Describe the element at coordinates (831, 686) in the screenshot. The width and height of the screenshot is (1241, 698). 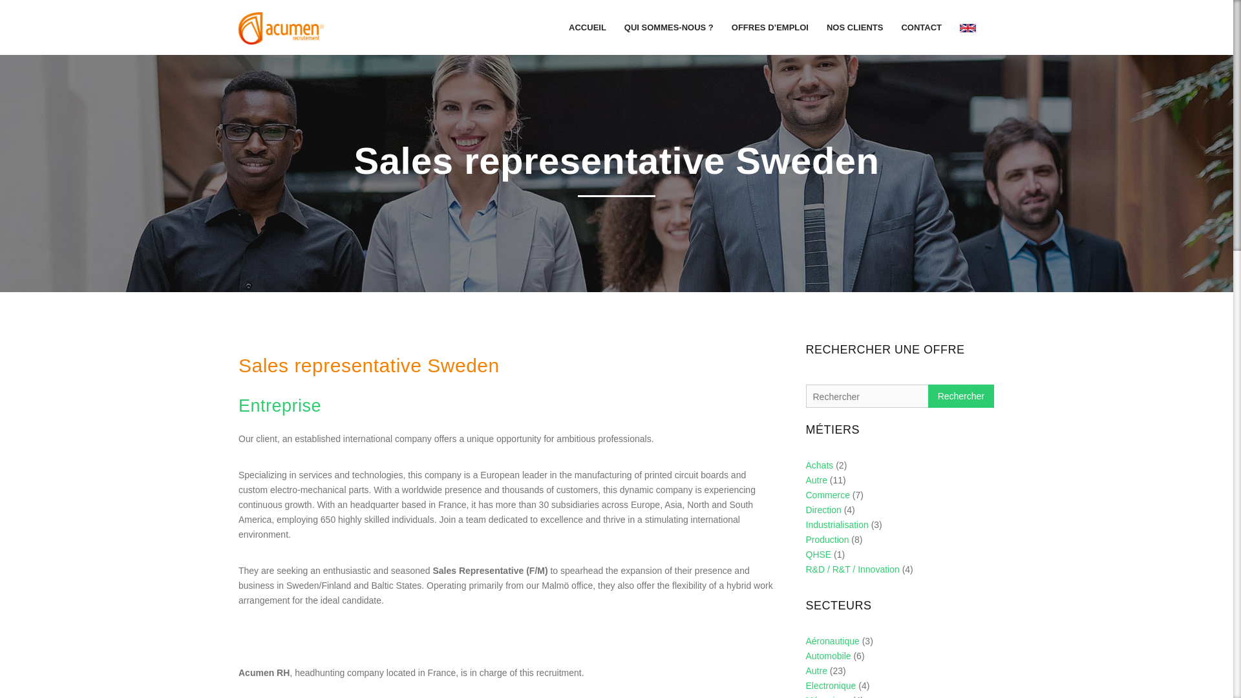
I see `Electronique` at that location.